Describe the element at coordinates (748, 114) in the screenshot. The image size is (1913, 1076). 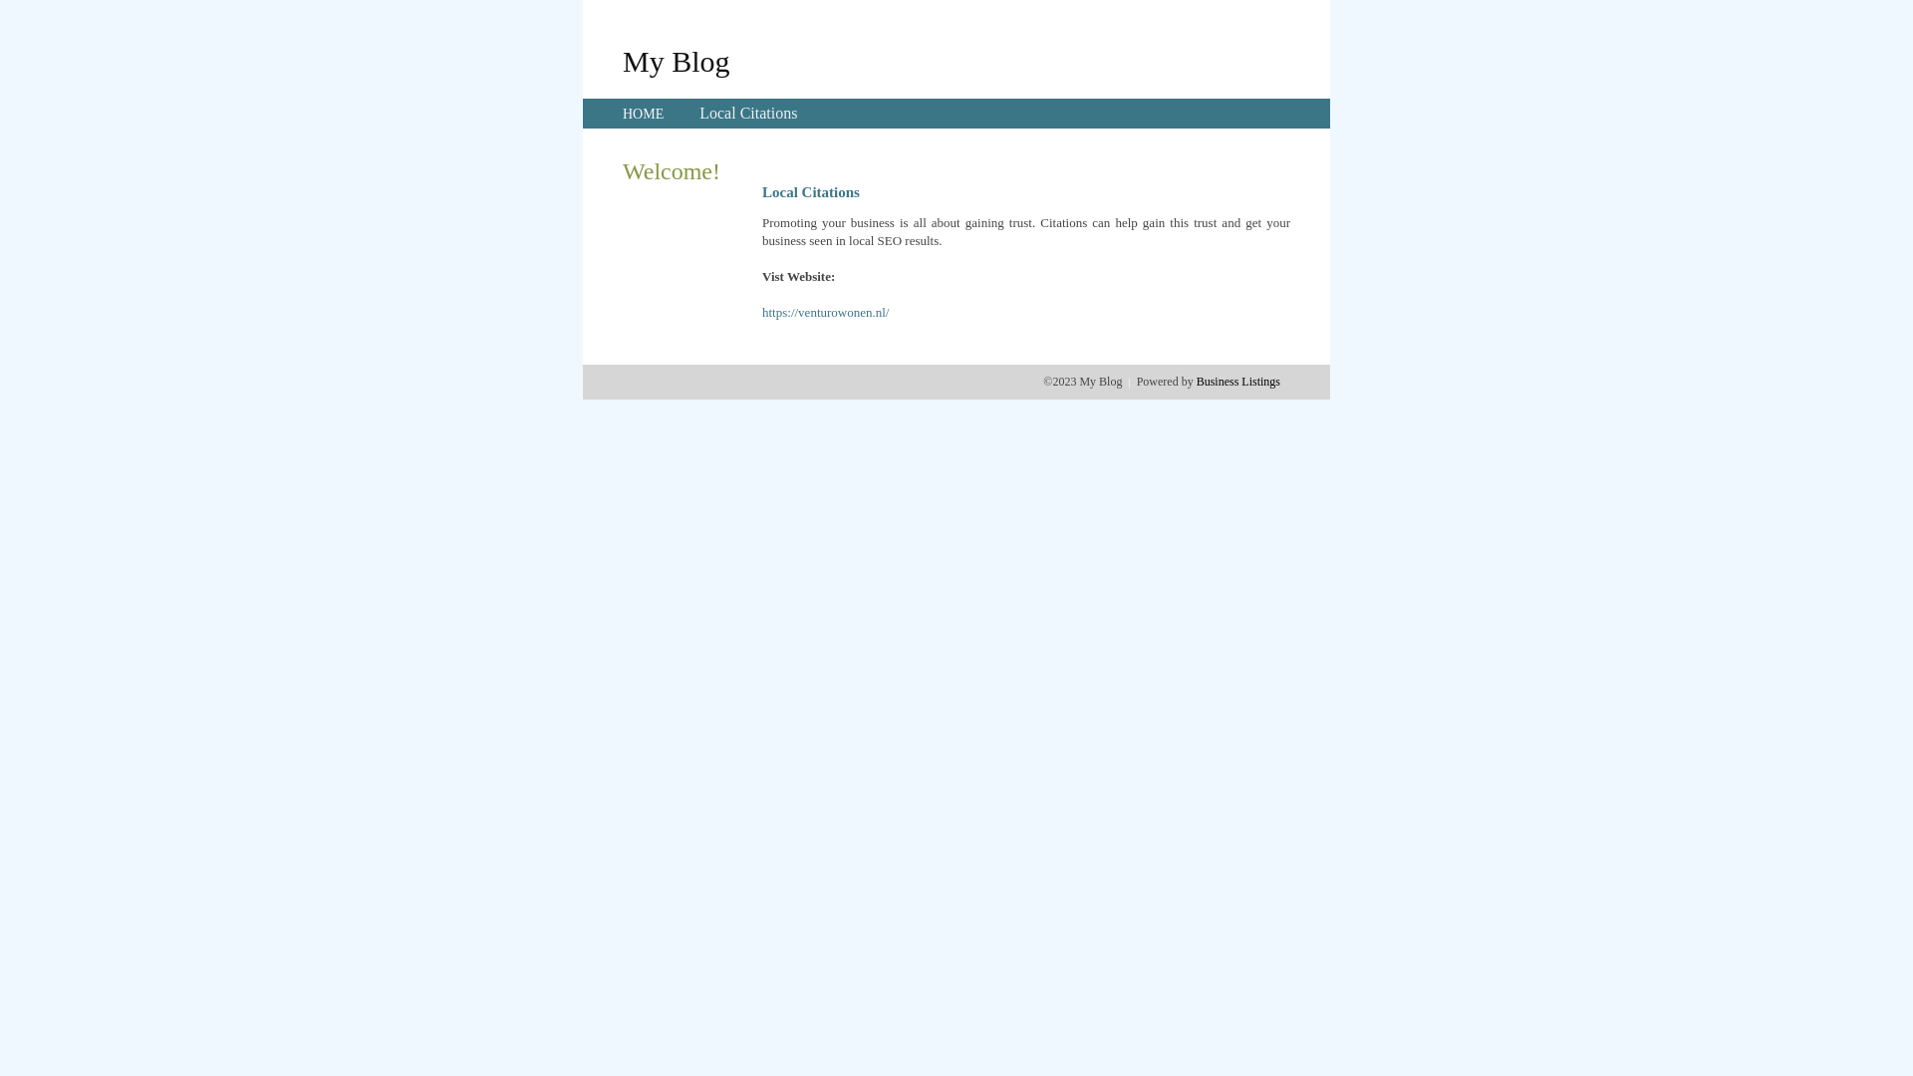
I see `Local Citations` at that location.